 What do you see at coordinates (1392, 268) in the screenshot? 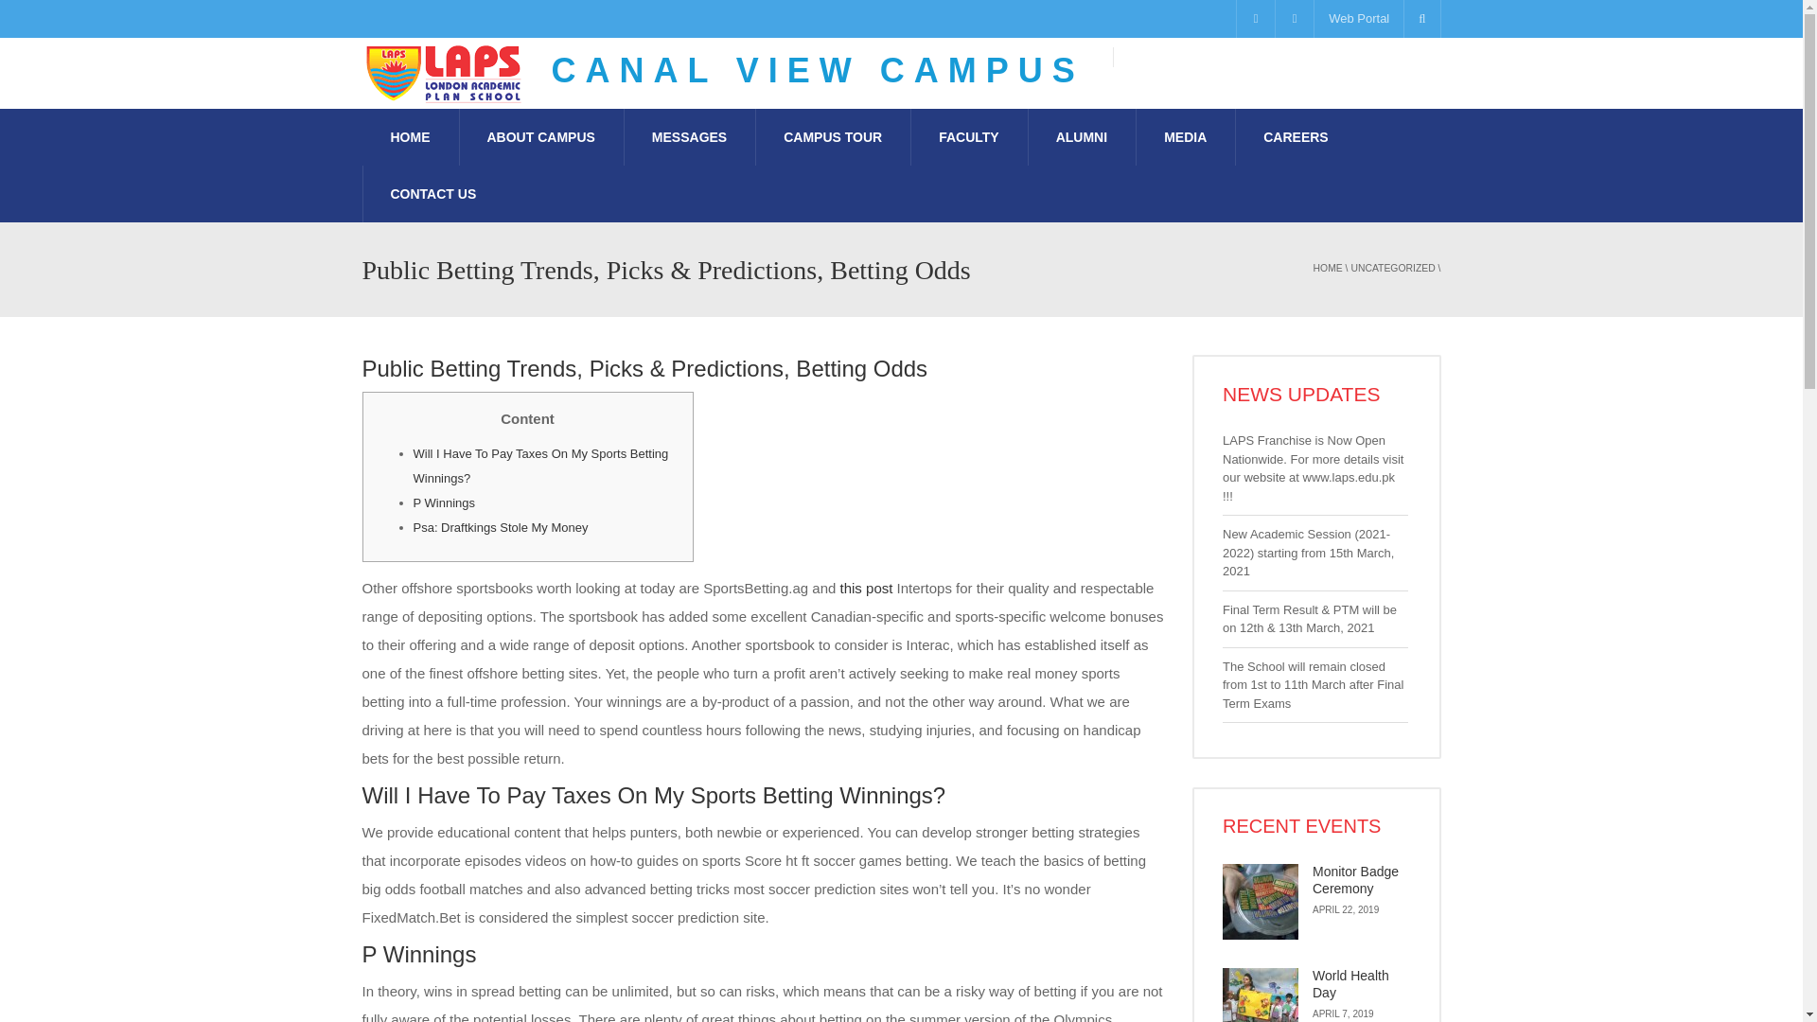
I see `UNCATEGORIZED` at bounding box center [1392, 268].